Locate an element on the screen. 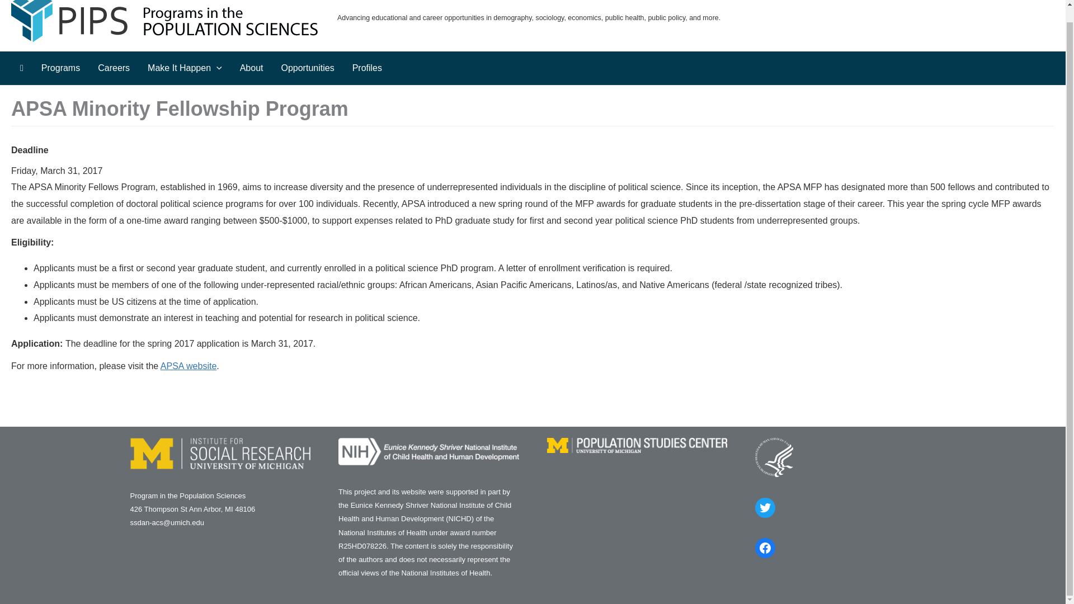  Twitter is located at coordinates (765, 507).